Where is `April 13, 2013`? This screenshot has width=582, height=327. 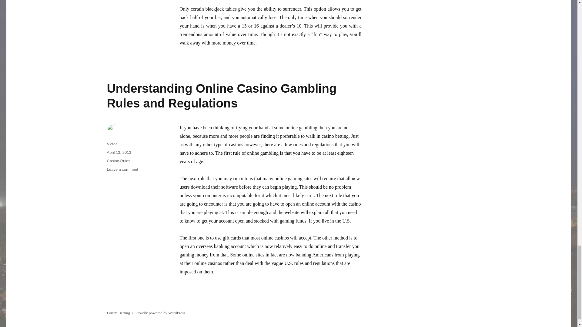 April 13, 2013 is located at coordinates (119, 152).